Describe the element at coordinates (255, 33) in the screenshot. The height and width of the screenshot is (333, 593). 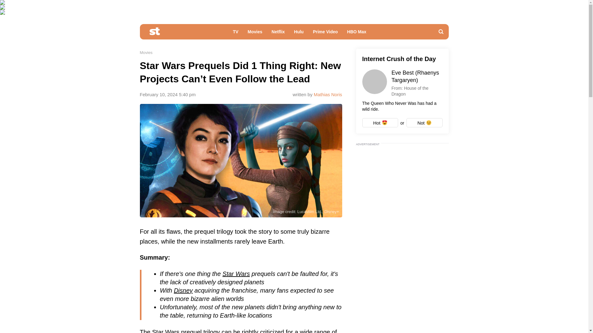
I see `Movies` at that location.